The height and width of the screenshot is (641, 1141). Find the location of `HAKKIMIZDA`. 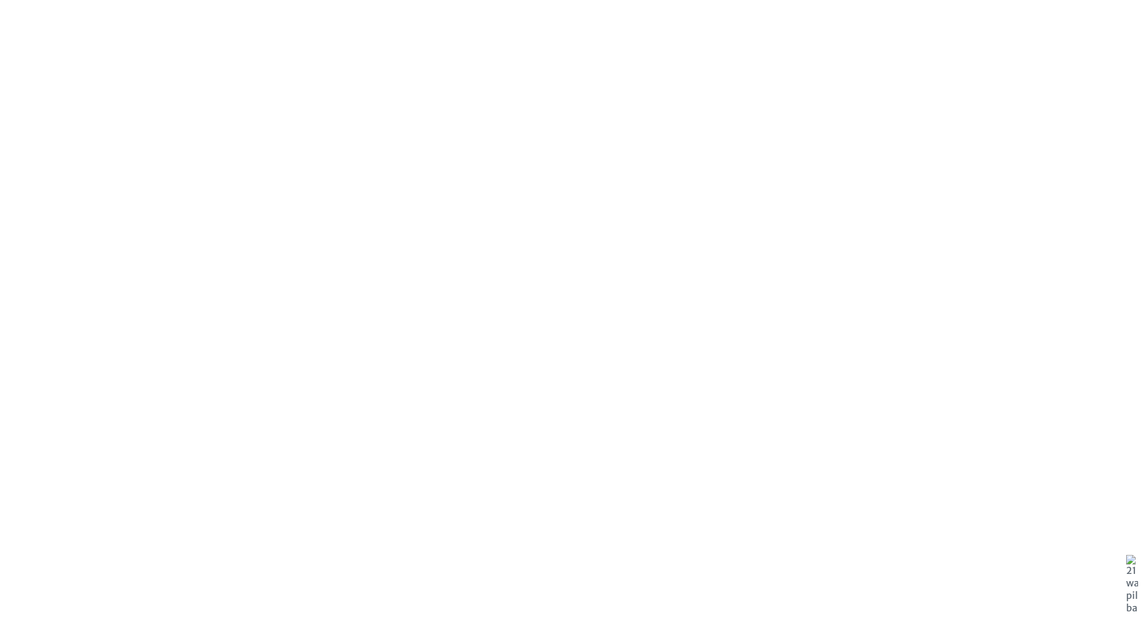

HAKKIMIZDA is located at coordinates (717, 36).